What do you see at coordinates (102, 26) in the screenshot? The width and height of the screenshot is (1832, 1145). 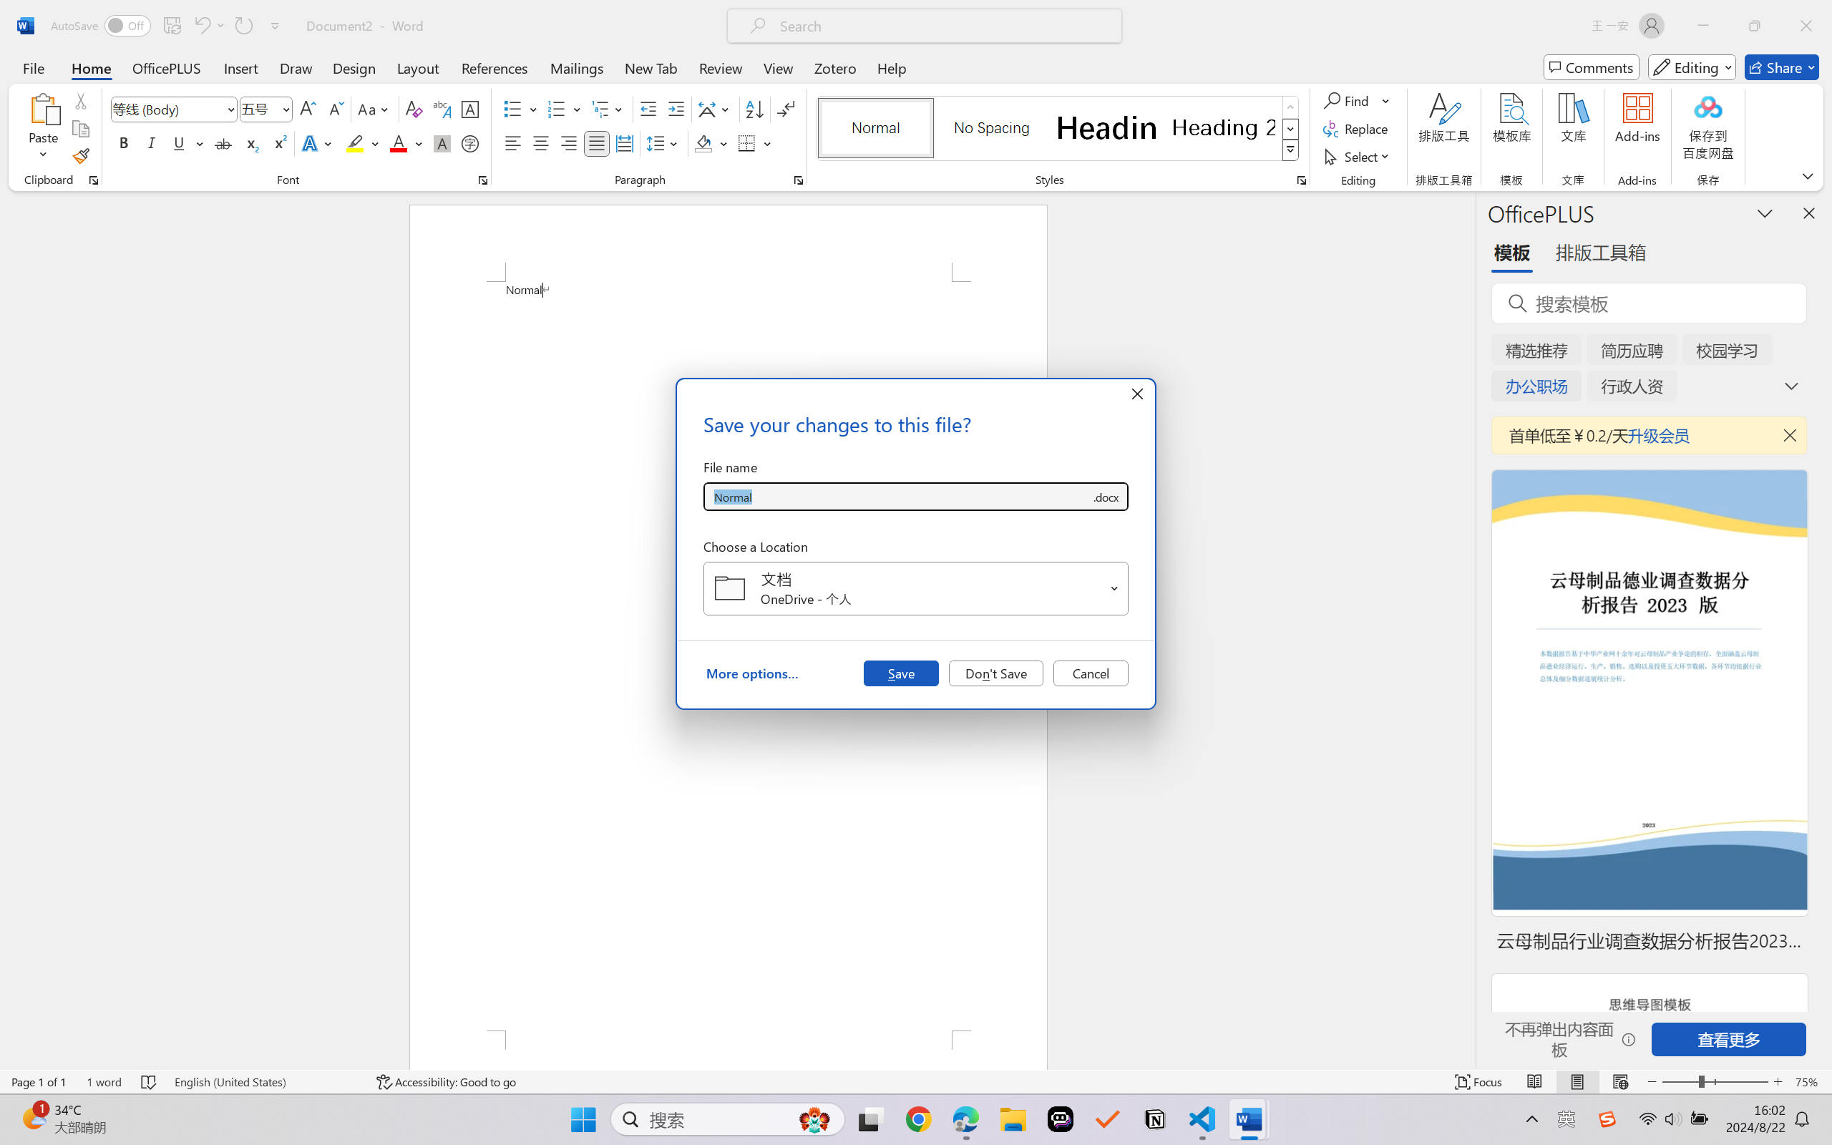 I see `AutoSave` at bounding box center [102, 26].